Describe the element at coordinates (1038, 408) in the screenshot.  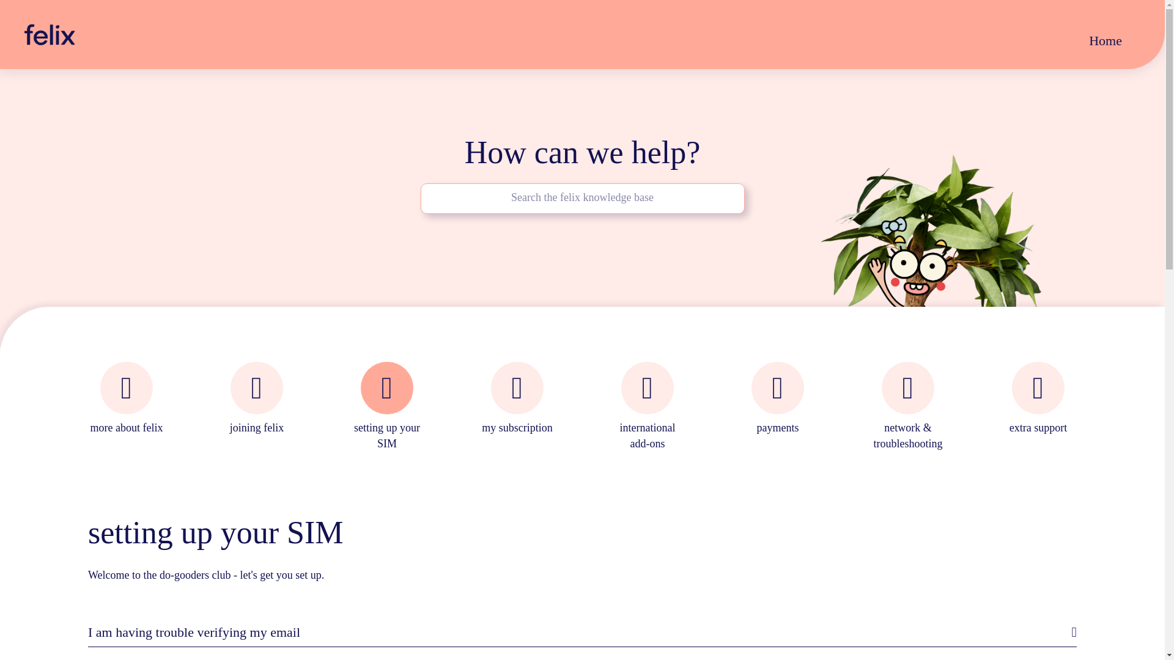
I see `extra support` at that location.